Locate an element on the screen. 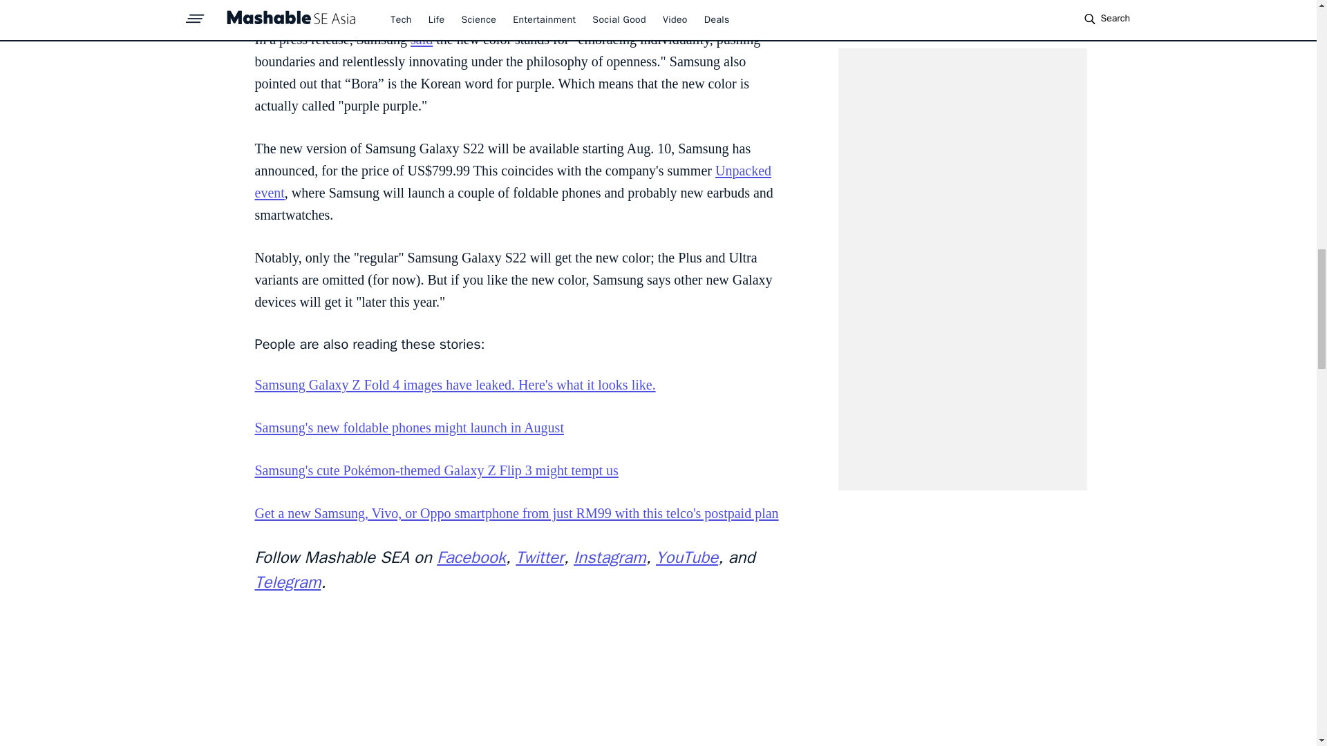 The height and width of the screenshot is (746, 1327). said is located at coordinates (421, 39).